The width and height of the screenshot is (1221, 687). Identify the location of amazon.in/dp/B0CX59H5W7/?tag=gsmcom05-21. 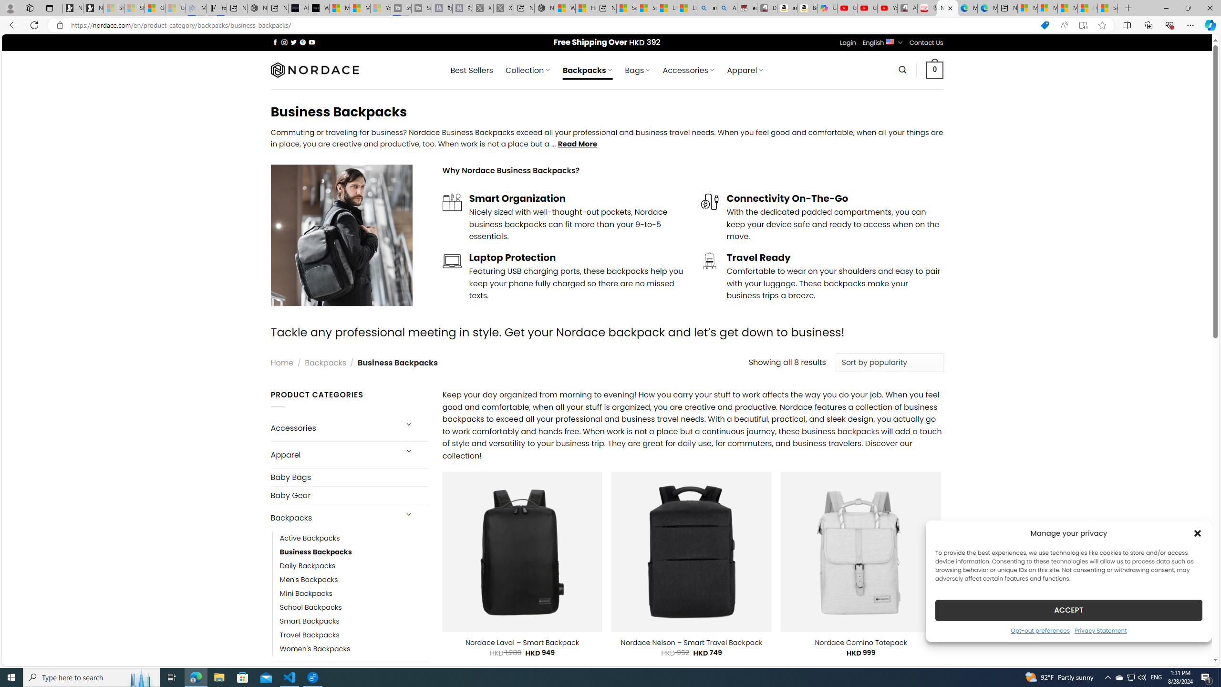
(787, 8).